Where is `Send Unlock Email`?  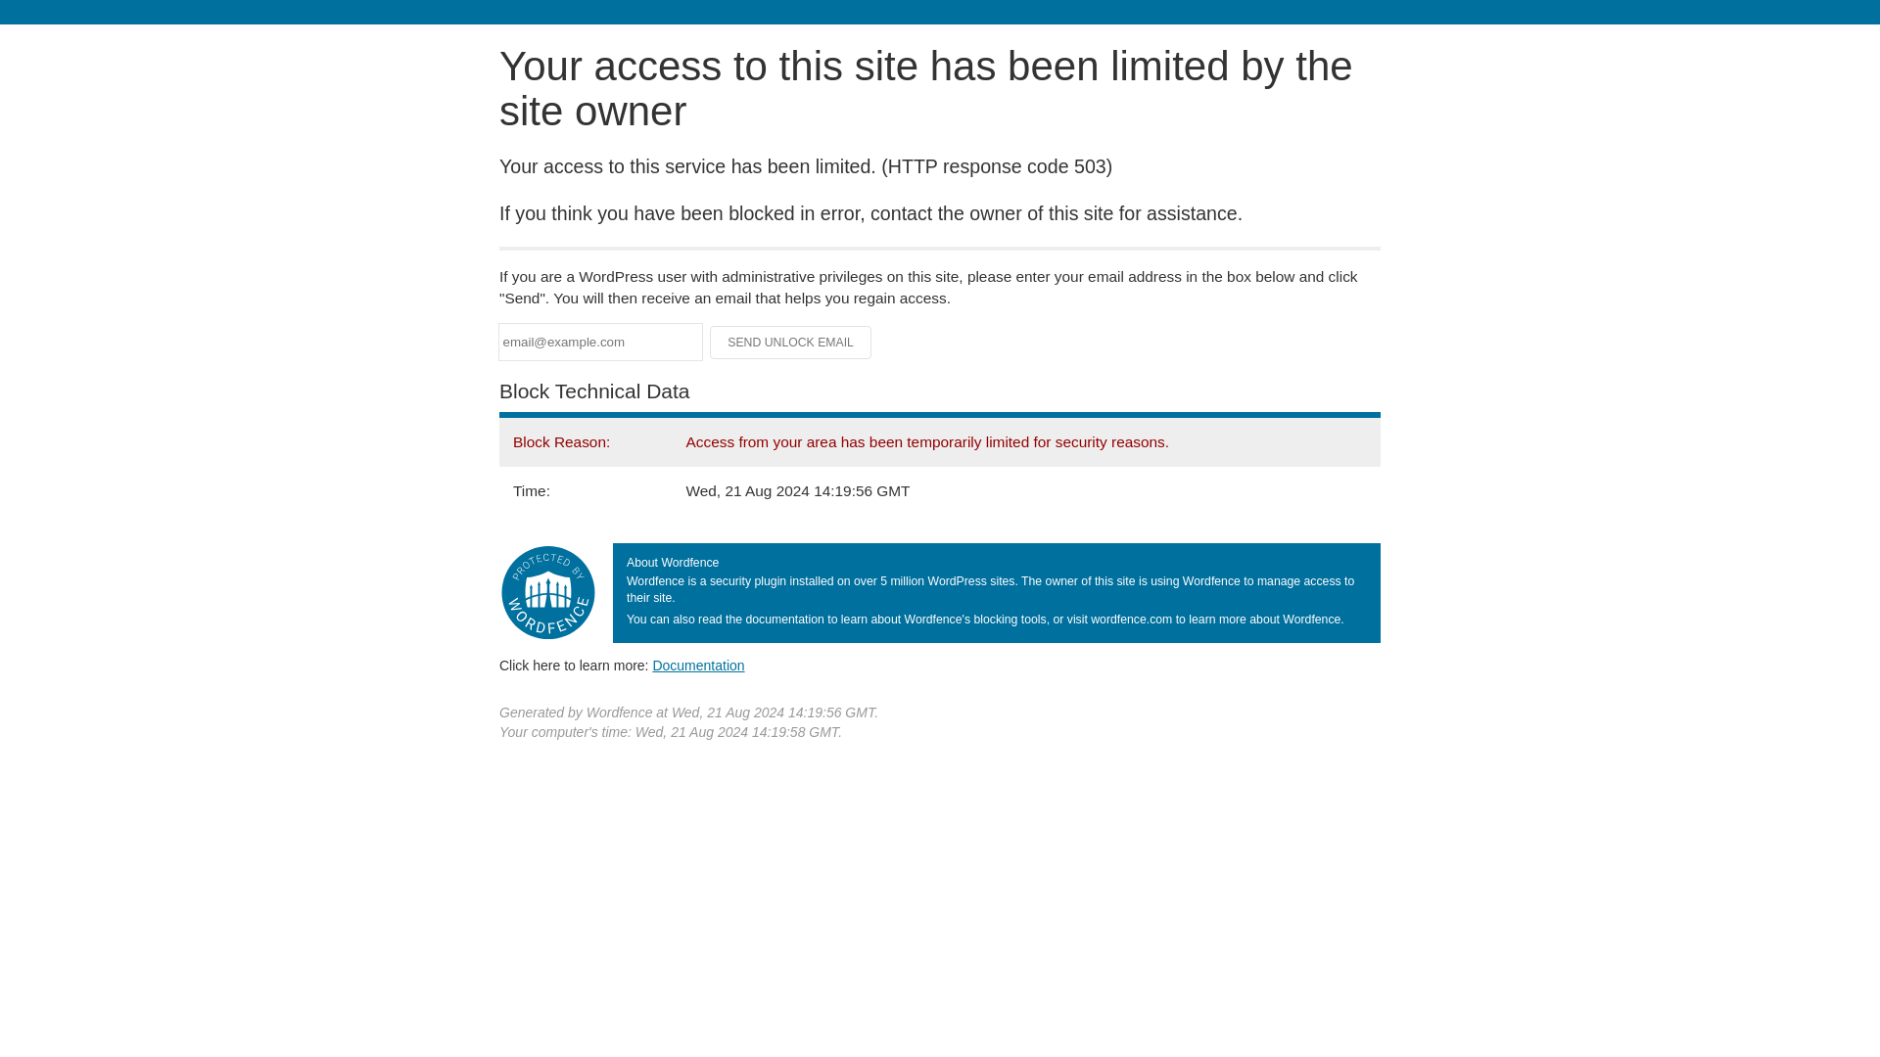
Send Unlock Email is located at coordinates (791, 343).